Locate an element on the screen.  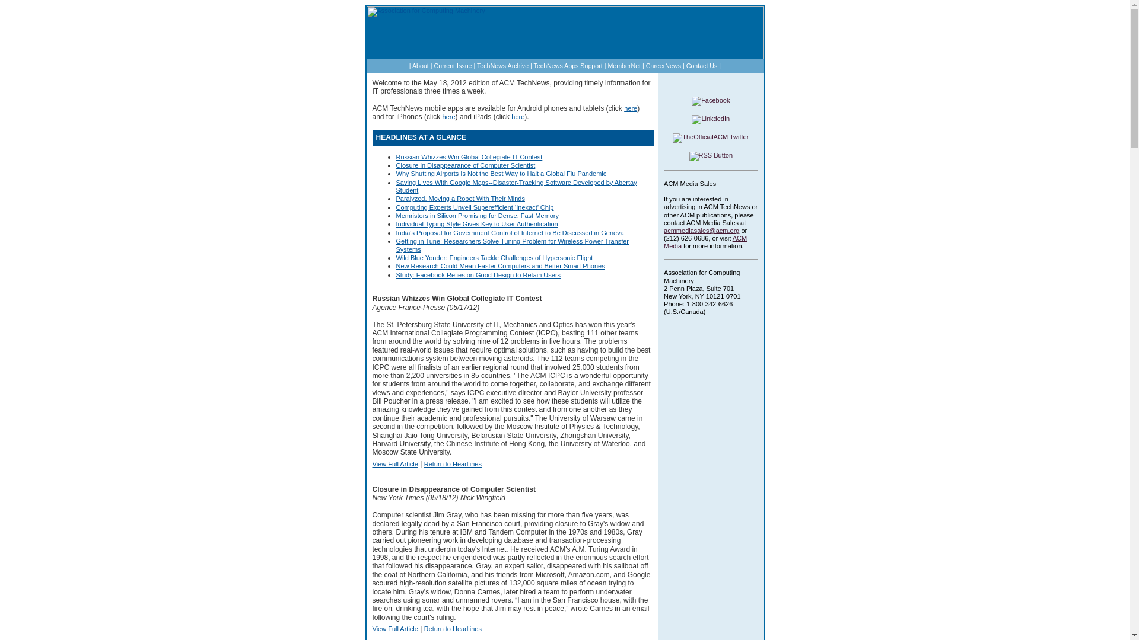
here is located at coordinates (449, 117).